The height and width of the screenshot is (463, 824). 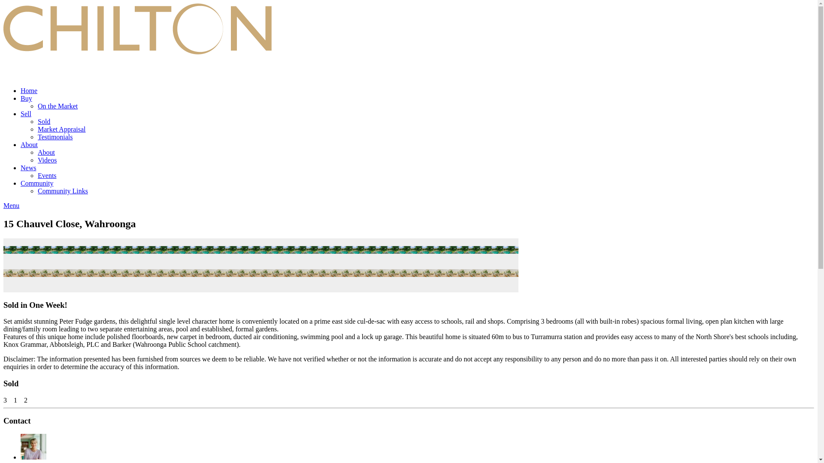 What do you see at coordinates (47, 160) in the screenshot?
I see `Videos` at bounding box center [47, 160].